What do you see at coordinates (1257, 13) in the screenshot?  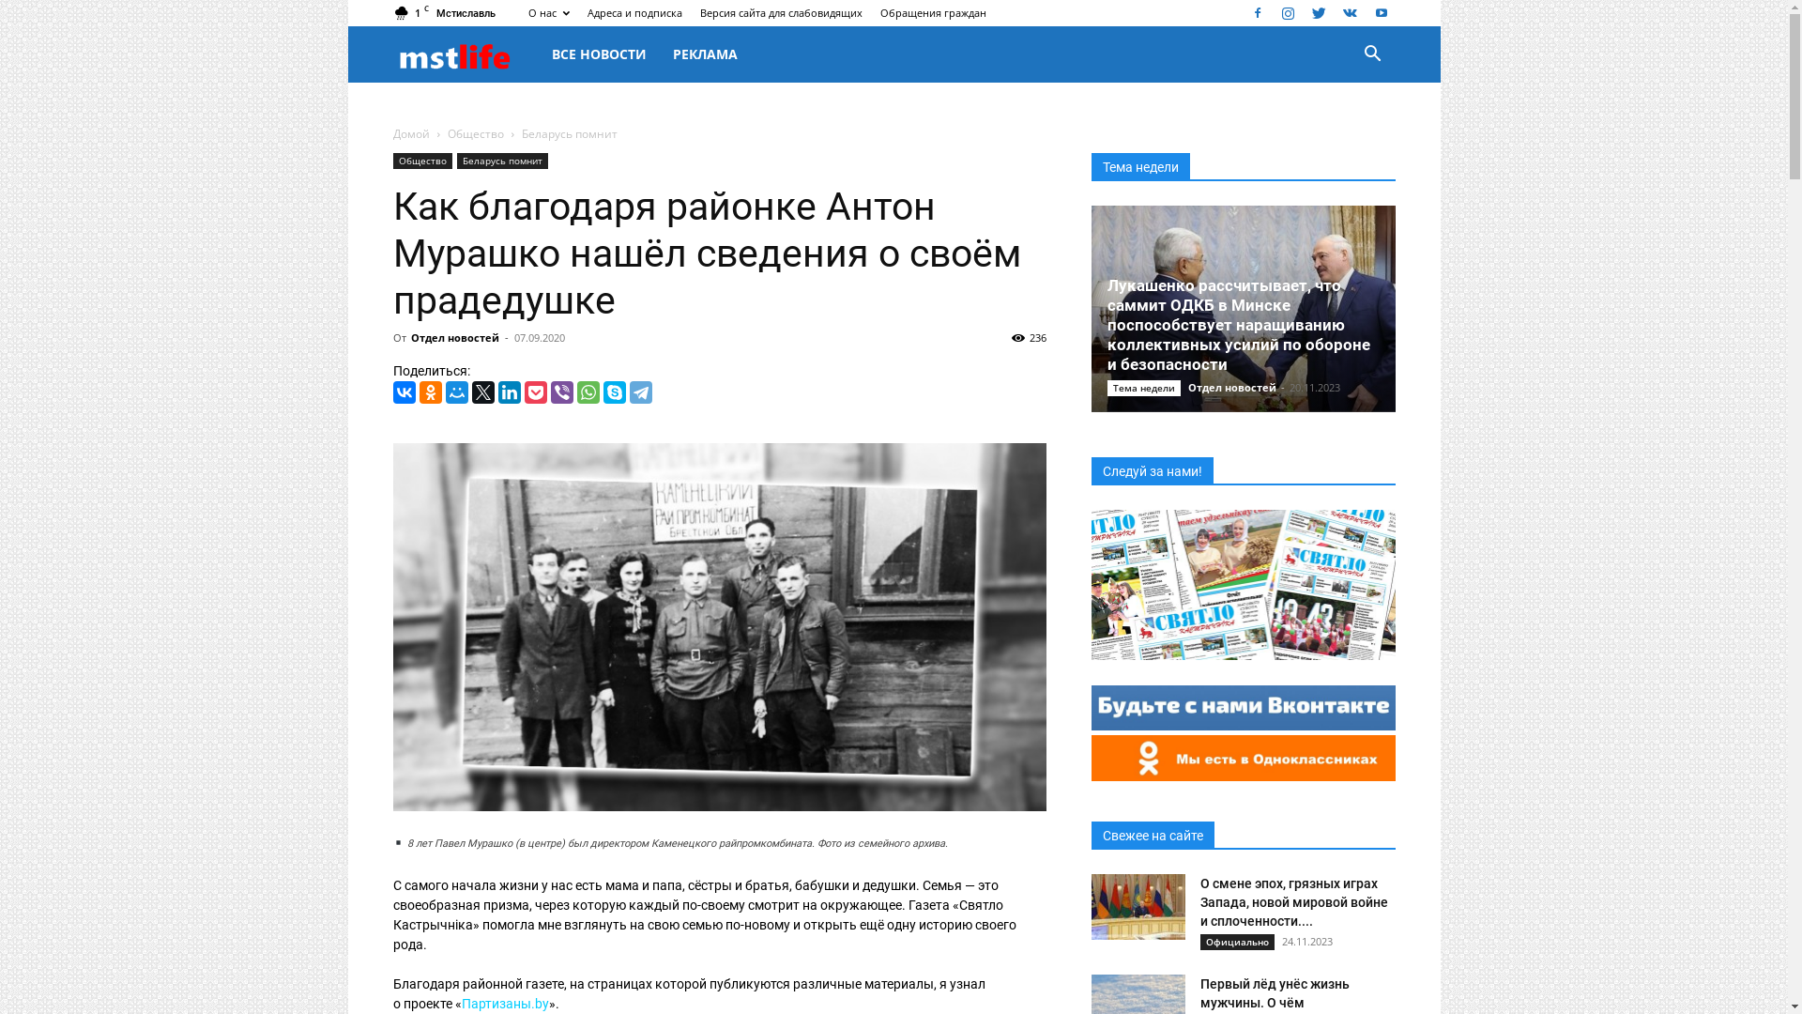 I see `Facebook` at bounding box center [1257, 13].